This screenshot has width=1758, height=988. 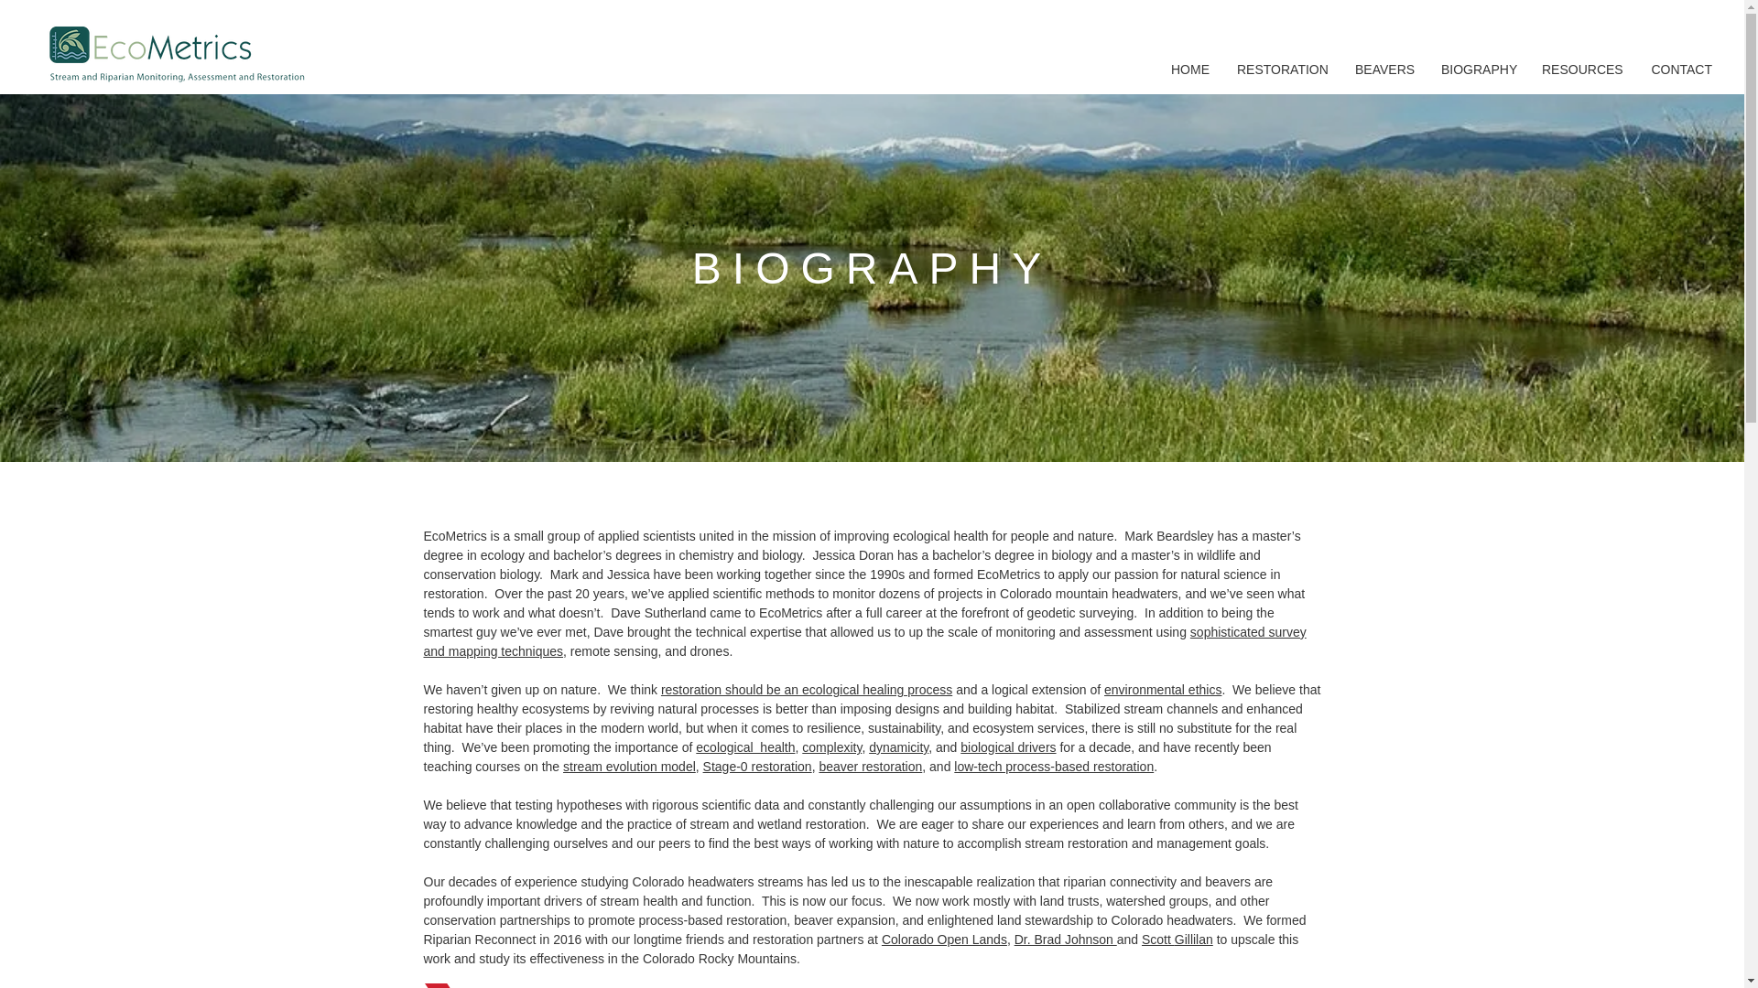 What do you see at coordinates (945, 939) in the screenshot?
I see `Colorado Open Lands` at bounding box center [945, 939].